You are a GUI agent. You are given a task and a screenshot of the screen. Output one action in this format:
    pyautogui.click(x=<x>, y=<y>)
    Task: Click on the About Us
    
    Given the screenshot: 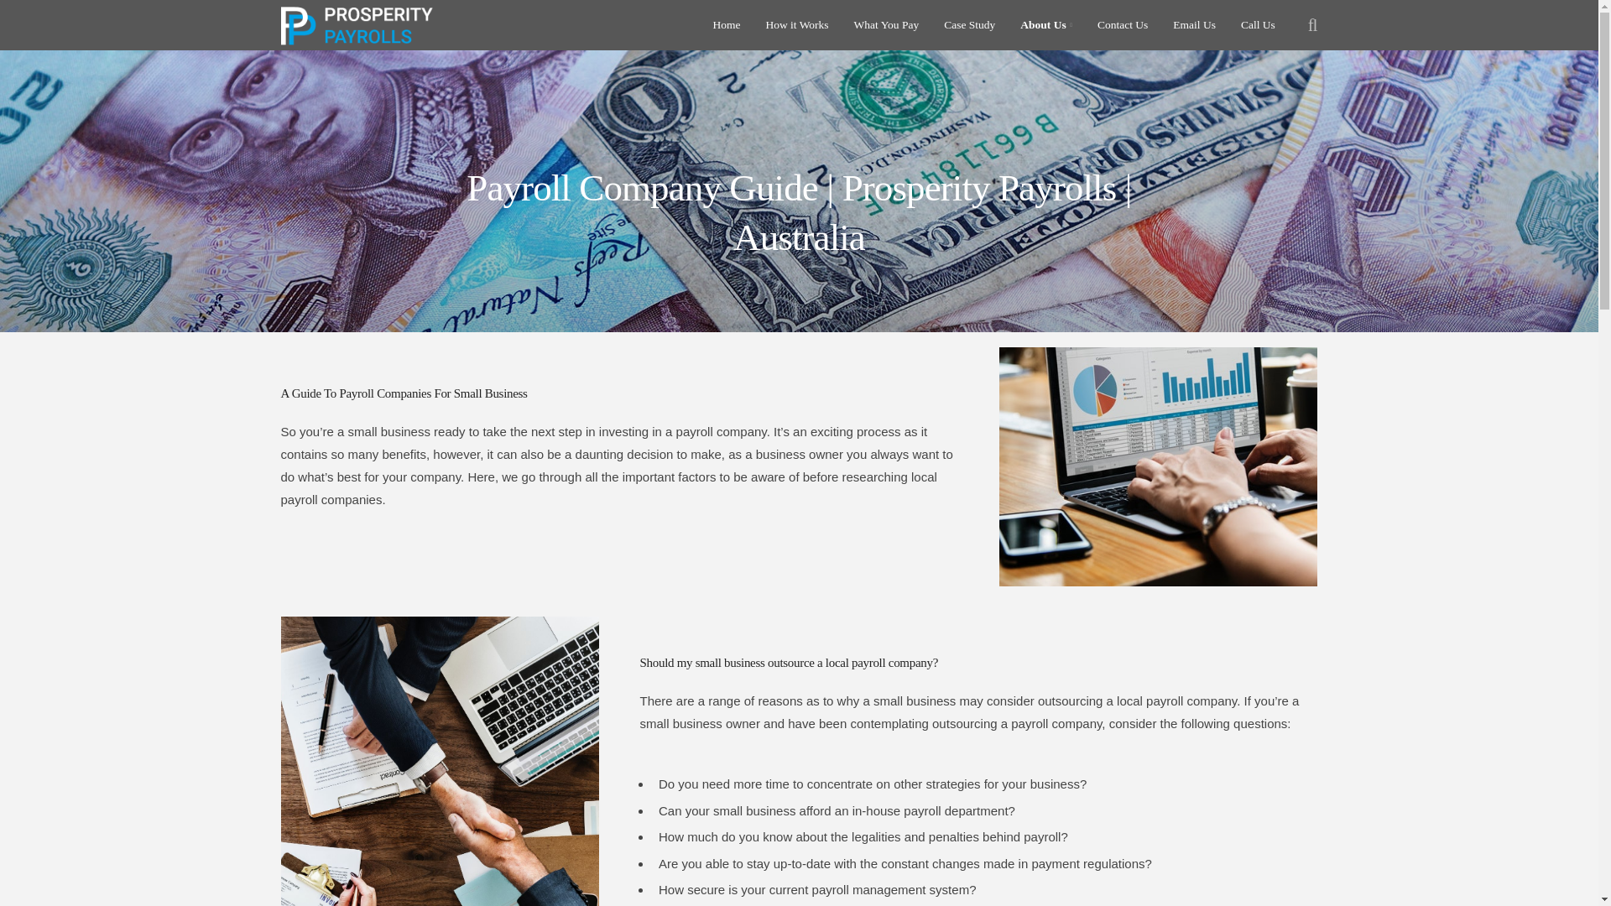 What is the action you would take?
    pyautogui.click(x=1045, y=25)
    